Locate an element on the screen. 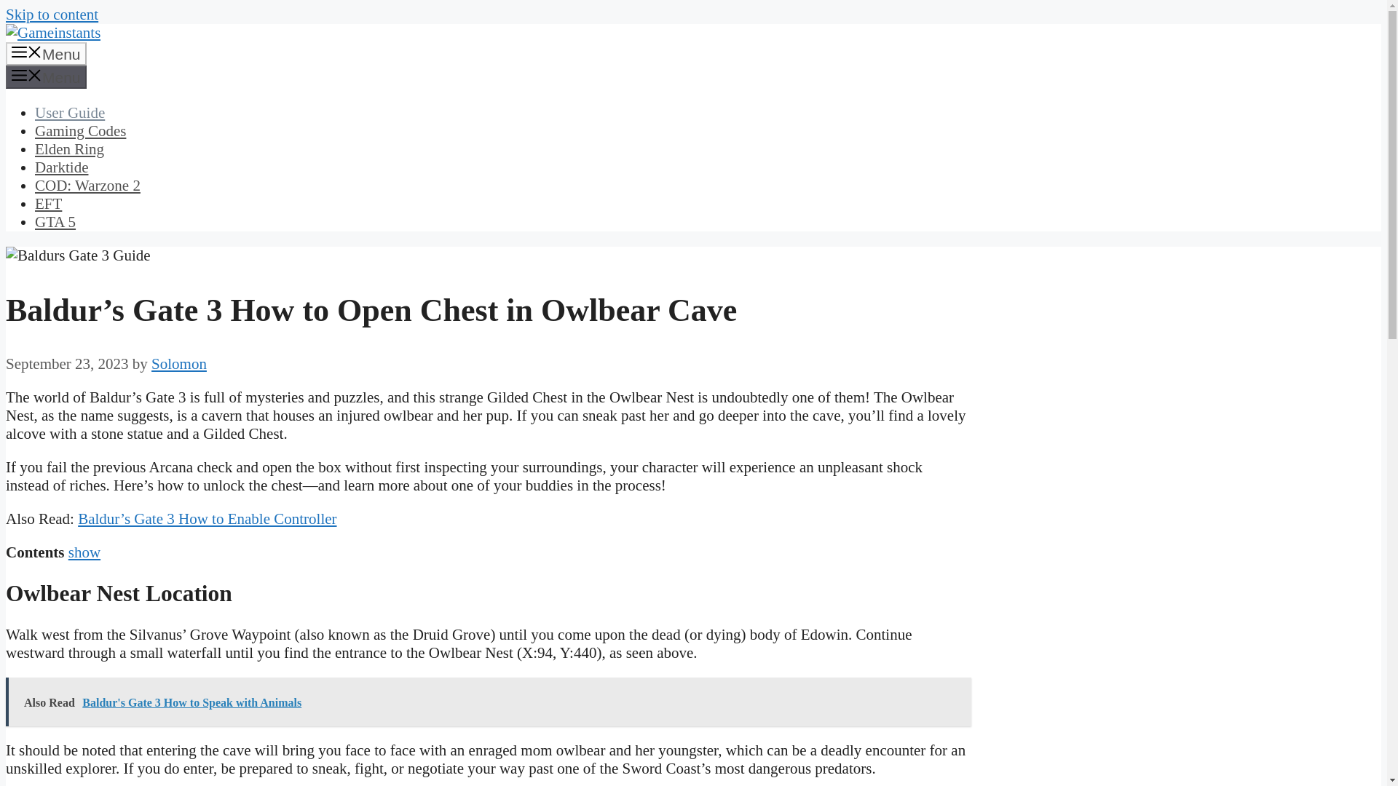 The height and width of the screenshot is (786, 1398). EFT is located at coordinates (48, 203).